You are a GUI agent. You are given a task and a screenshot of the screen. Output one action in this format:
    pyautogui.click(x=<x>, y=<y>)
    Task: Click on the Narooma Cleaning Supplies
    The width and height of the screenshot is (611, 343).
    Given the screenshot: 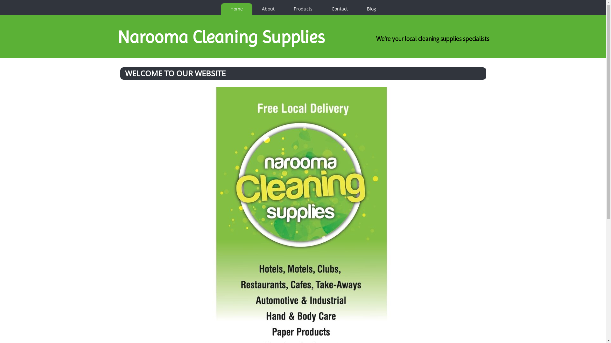 What is the action you would take?
    pyautogui.click(x=221, y=37)
    